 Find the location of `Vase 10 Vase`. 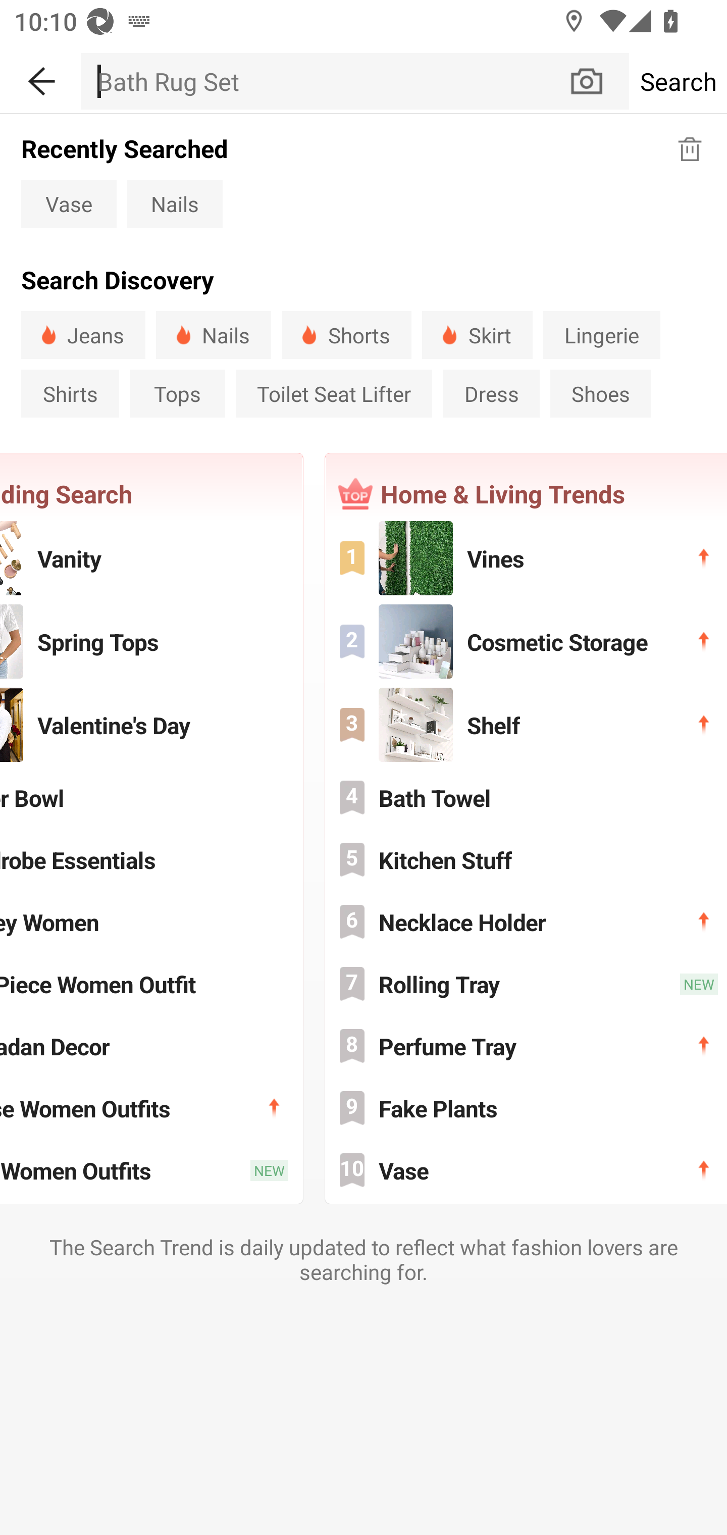

Vase 10 Vase is located at coordinates (526, 1170).